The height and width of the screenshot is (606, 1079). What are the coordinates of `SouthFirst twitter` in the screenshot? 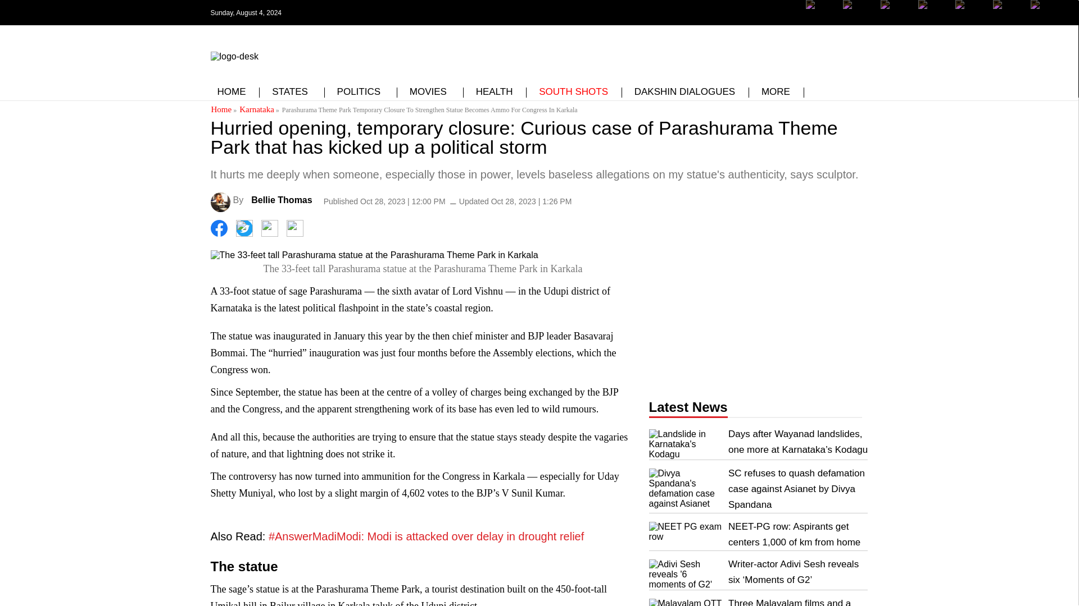 It's located at (858, 12).